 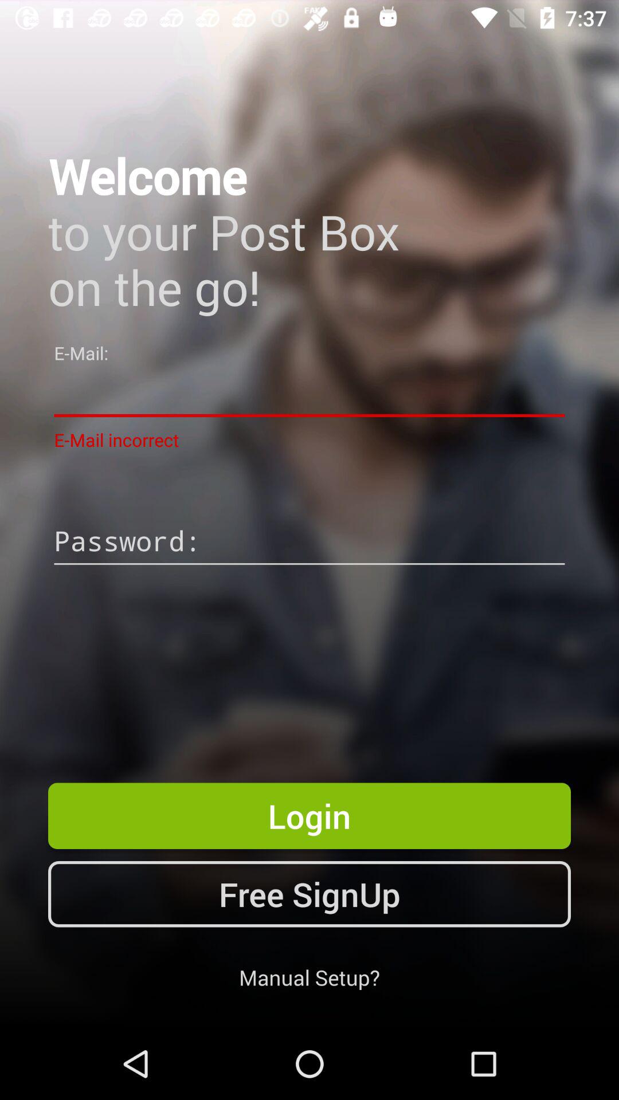 What do you see at coordinates (309, 393) in the screenshot?
I see `click the icon below the on the go!` at bounding box center [309, 393].